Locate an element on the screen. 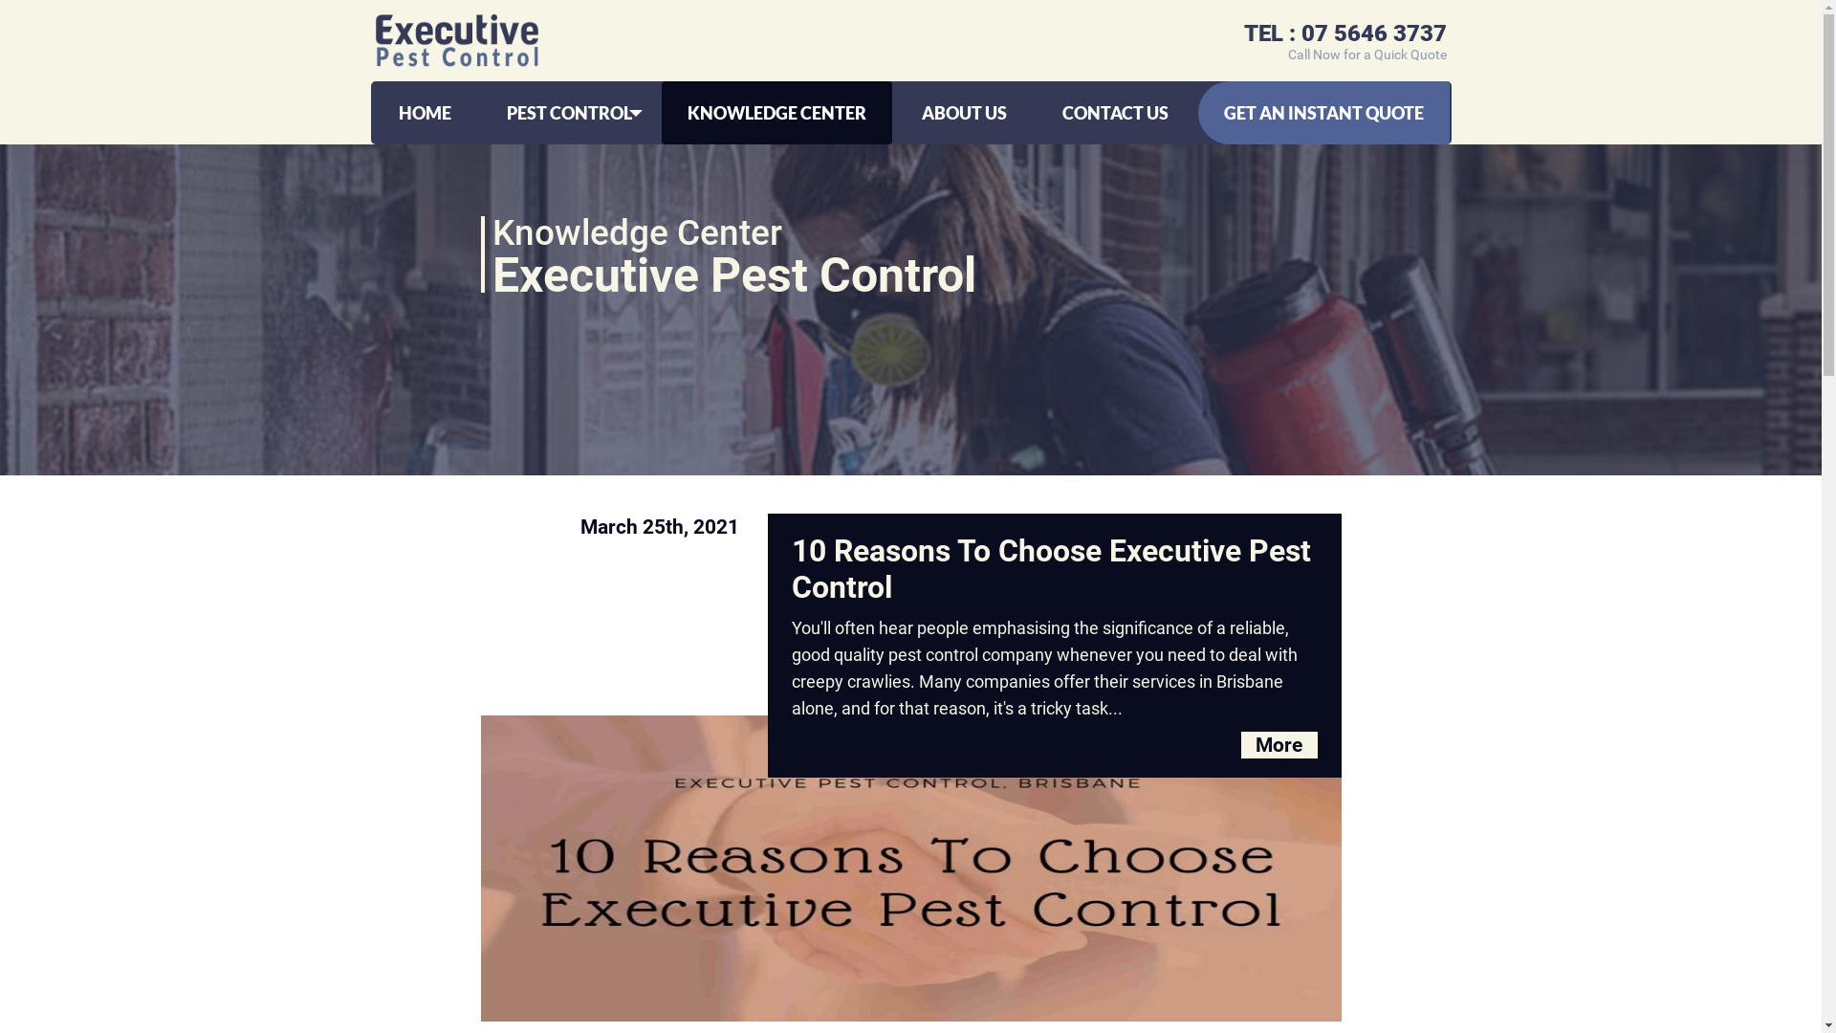 The width and height of the screenshot is (1836, 1033). More is located at coordinates (1279, 745).